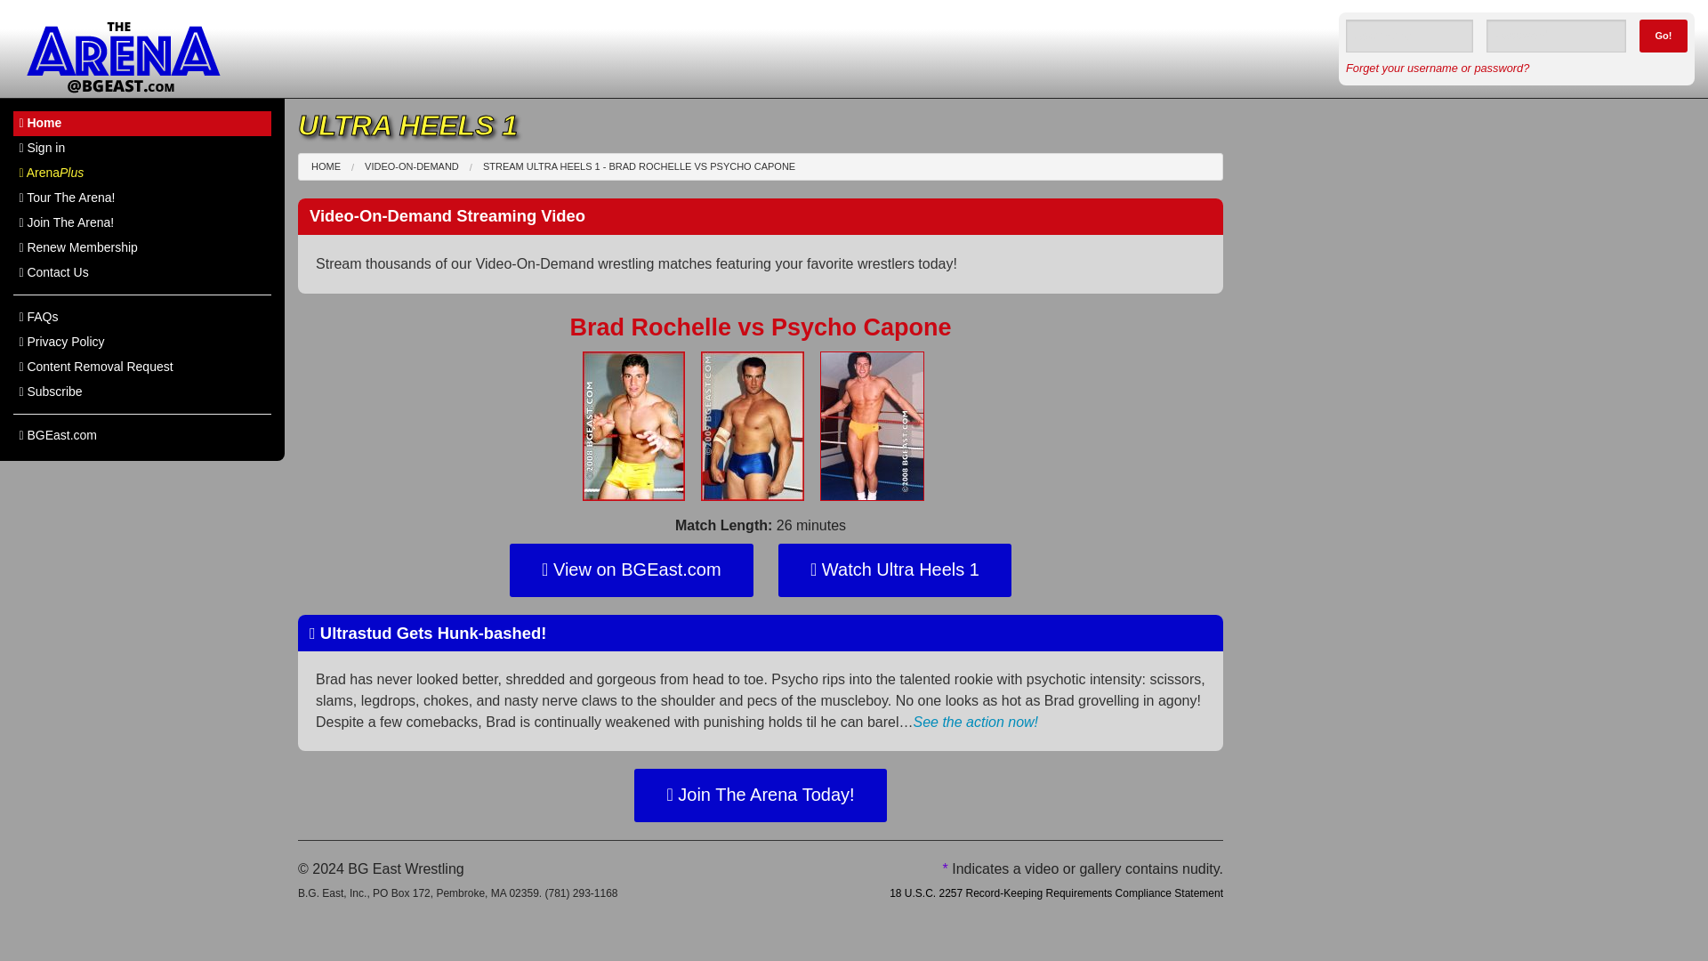 This screenshot has height=961, width=1708. What do you see at coordinates (326, 166) in the screenshot?
I see `Home` at bounding box center [326, 166].